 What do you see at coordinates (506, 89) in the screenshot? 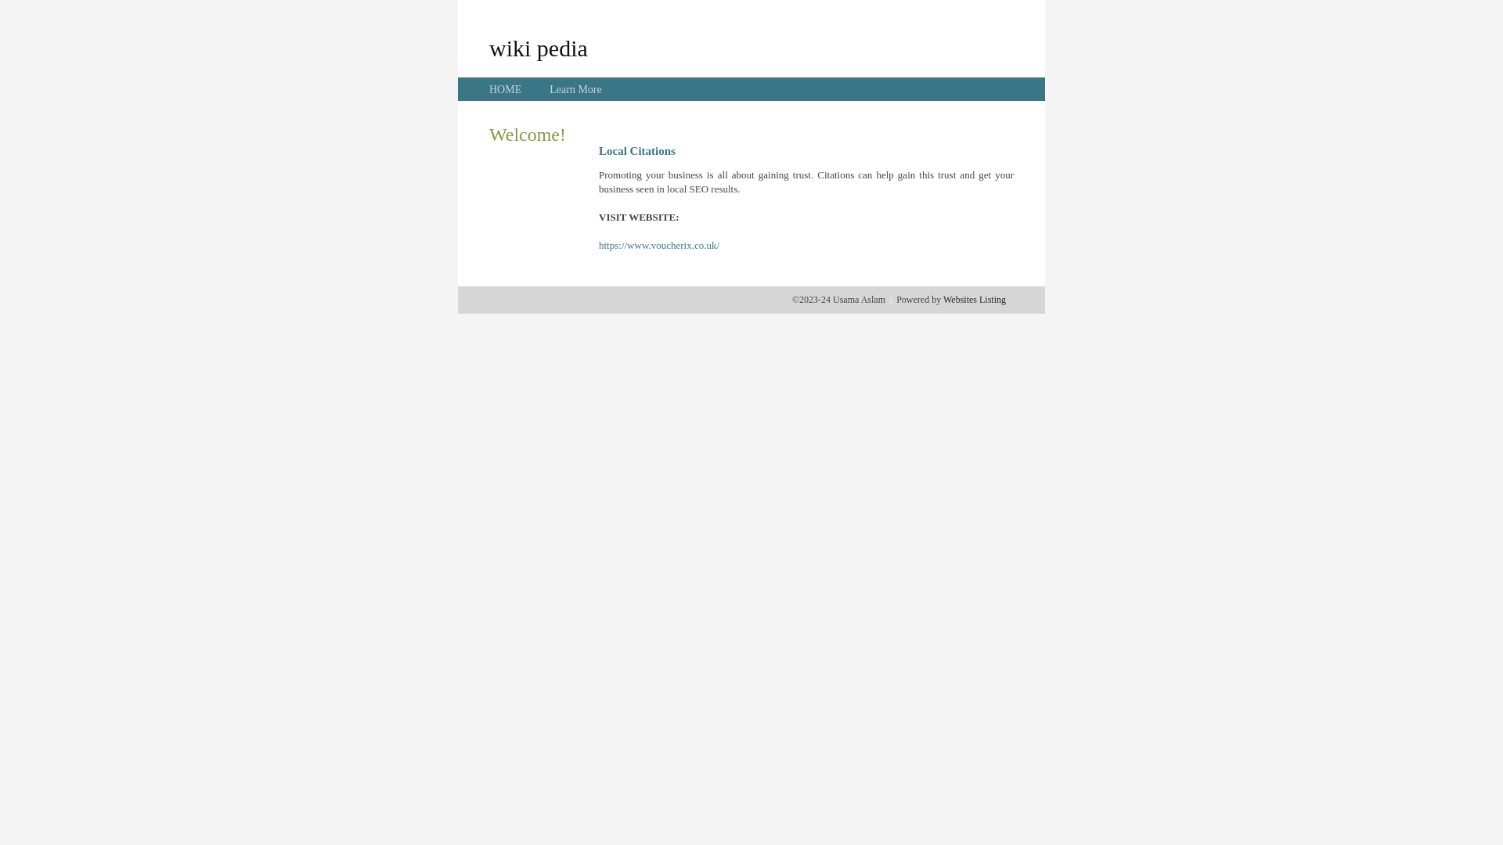
I see `HOME` at bounding box center [506, 89].